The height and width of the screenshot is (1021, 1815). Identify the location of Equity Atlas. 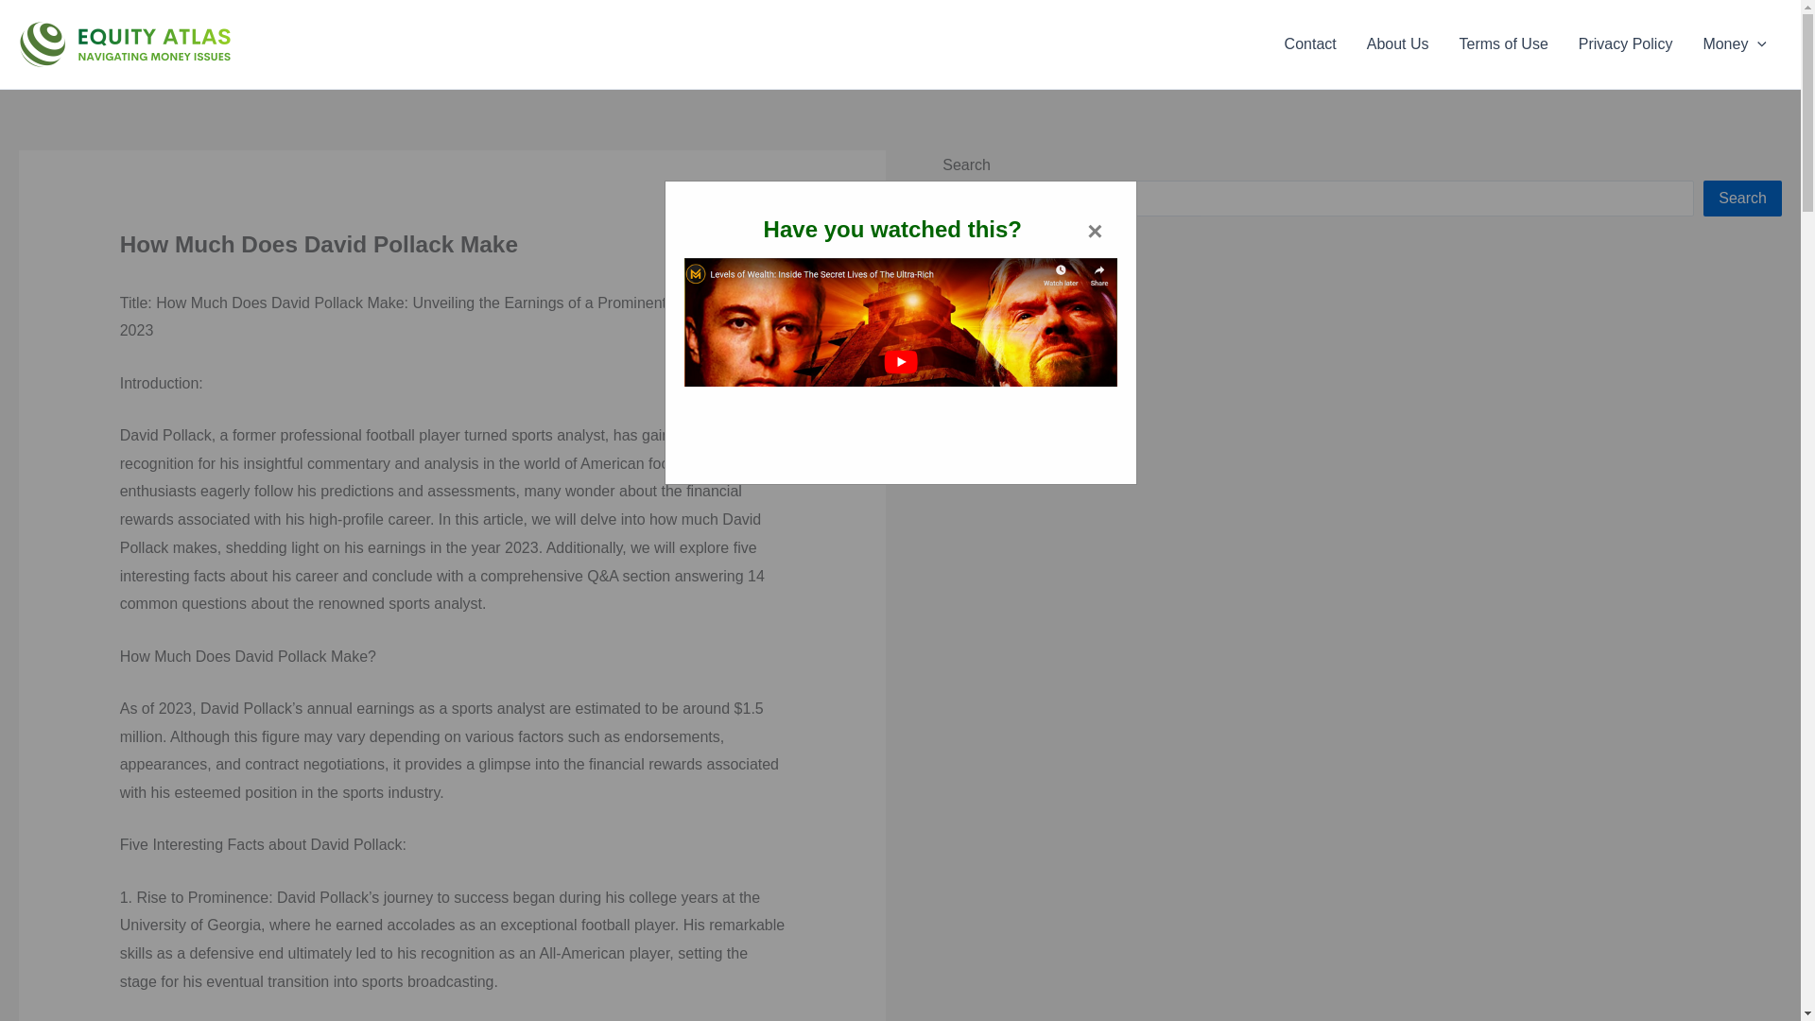
(263, 43).